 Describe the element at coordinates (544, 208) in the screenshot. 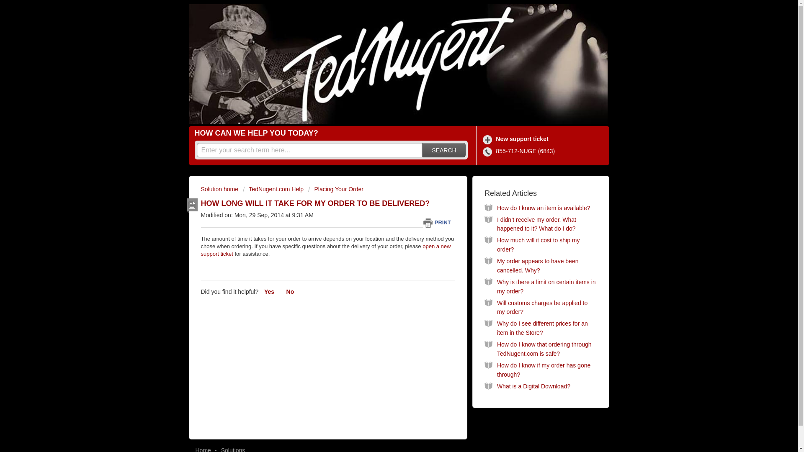

I see `How do I know an item is available?` at that location.